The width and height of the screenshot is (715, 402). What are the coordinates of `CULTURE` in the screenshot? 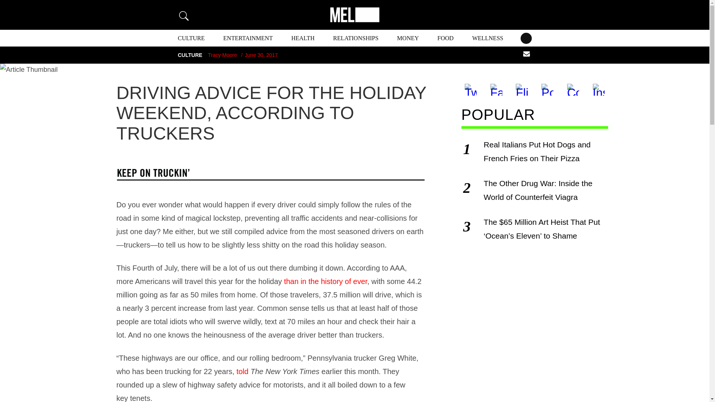 It's located at (191, 38).